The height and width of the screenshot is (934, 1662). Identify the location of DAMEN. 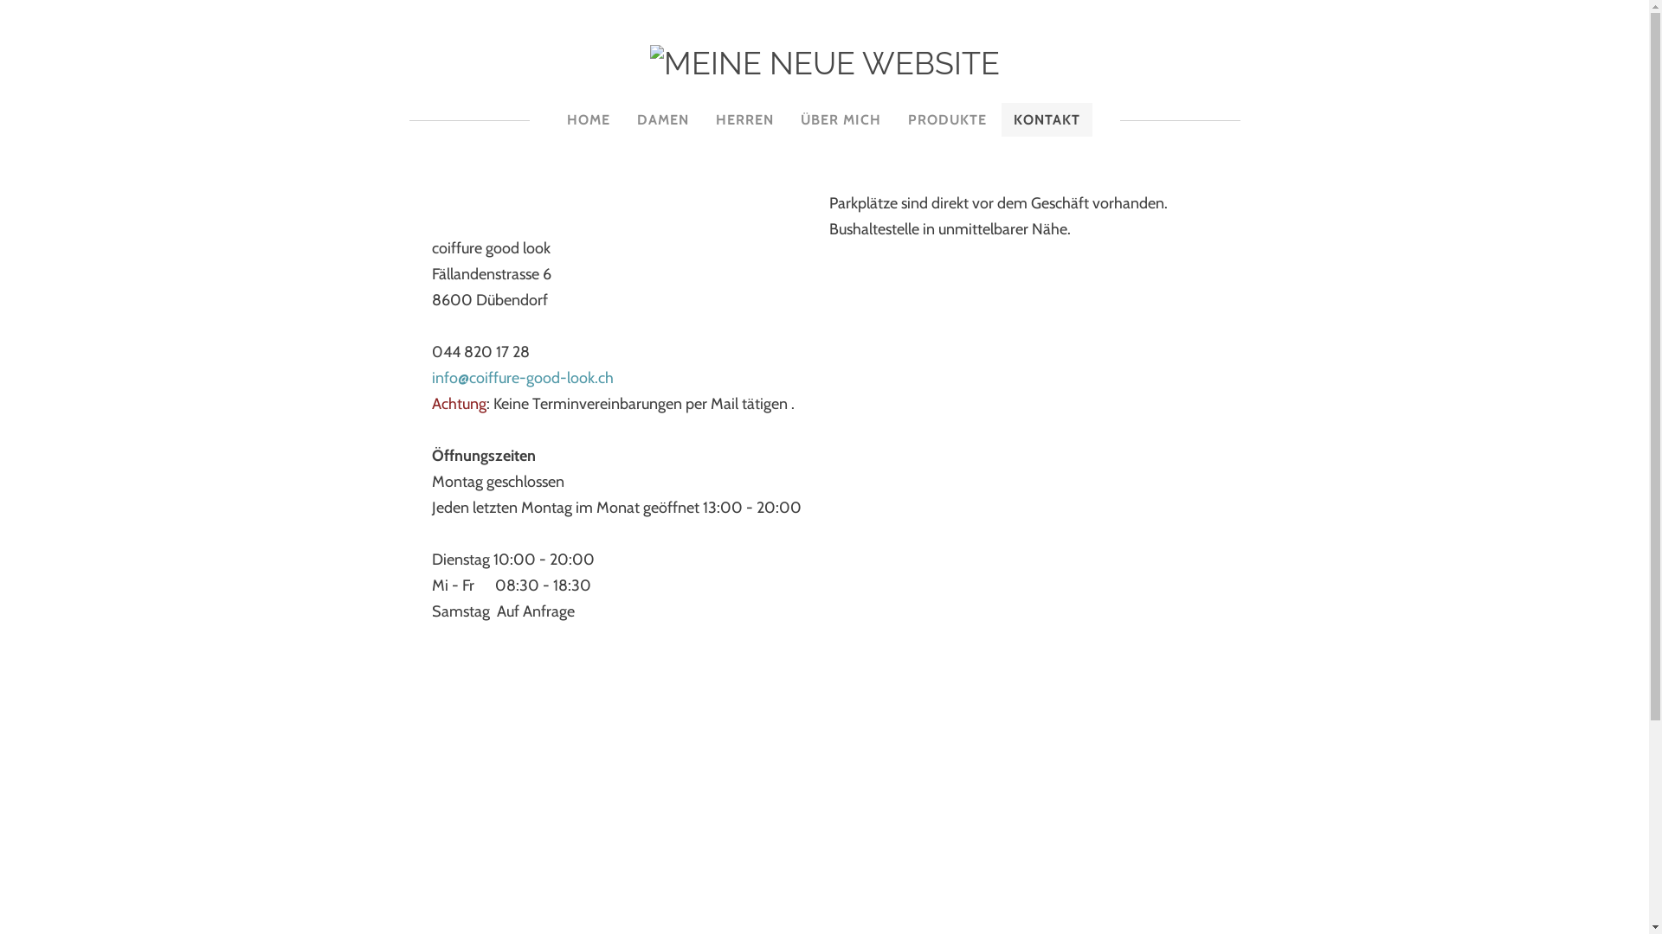
(663, 119).